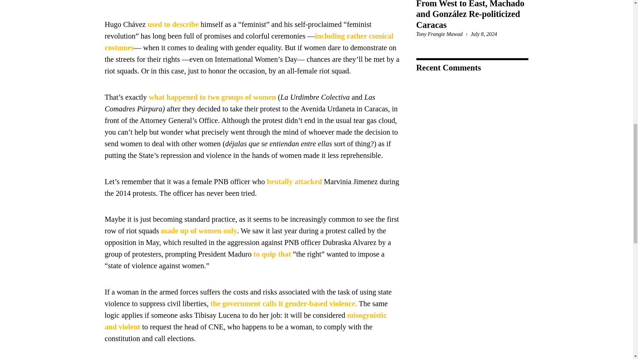  Describe the element at coordinates (211, 97) in the screenshot. I see `what happened to two groups of women` at that location.